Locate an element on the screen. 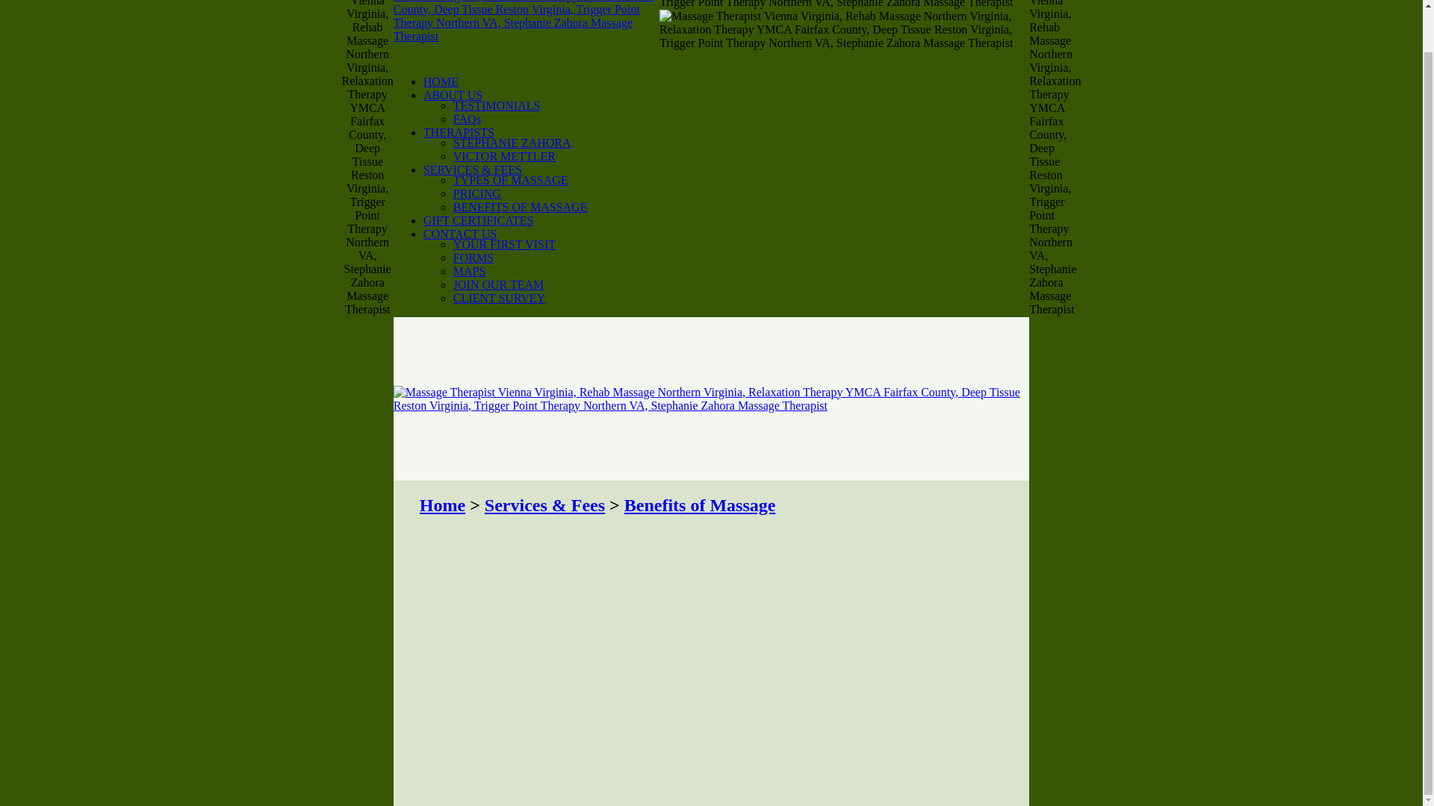 This screenshot has width=1434, height=806. FAQs is located at coordinates (466, 119).